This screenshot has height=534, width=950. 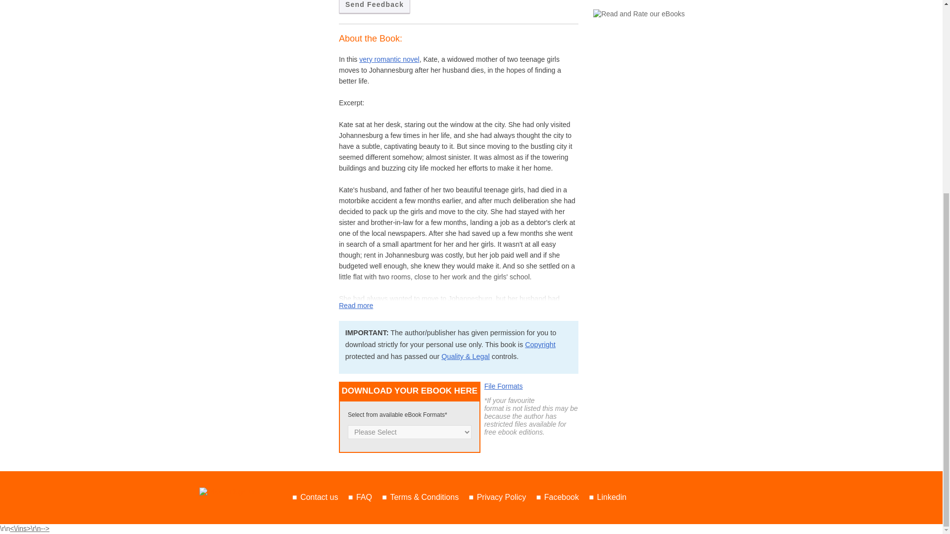 I want to click on very romantic novel, so click(x=389, y=59).